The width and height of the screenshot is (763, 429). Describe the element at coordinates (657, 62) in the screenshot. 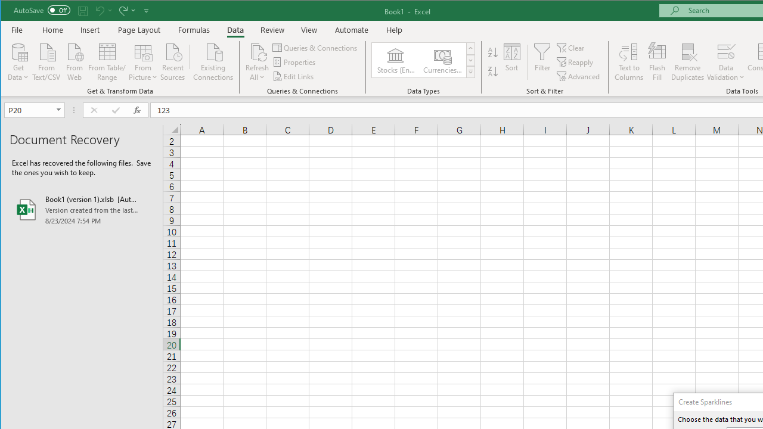

I see `Flash Fill` at that location.